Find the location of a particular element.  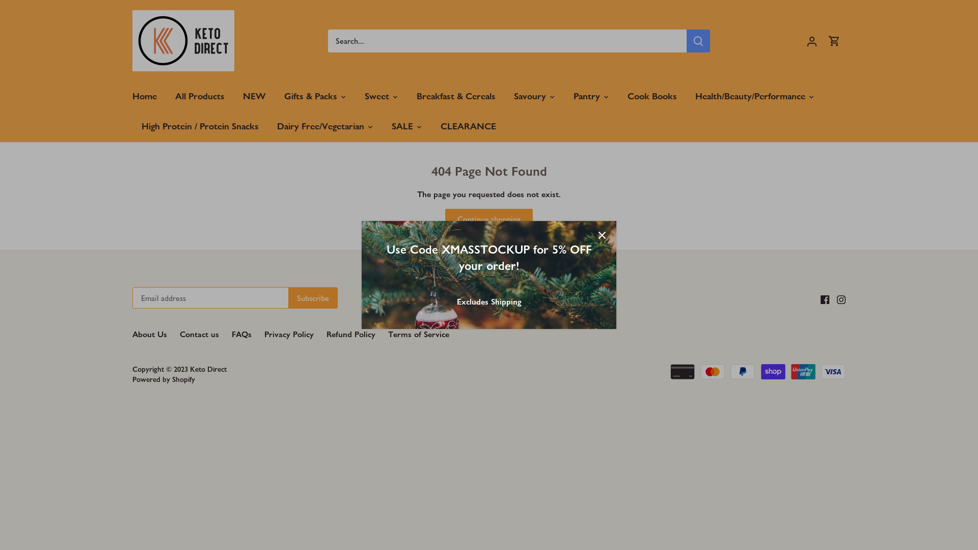

CLEARANCE is located at coordinates (469, 126).